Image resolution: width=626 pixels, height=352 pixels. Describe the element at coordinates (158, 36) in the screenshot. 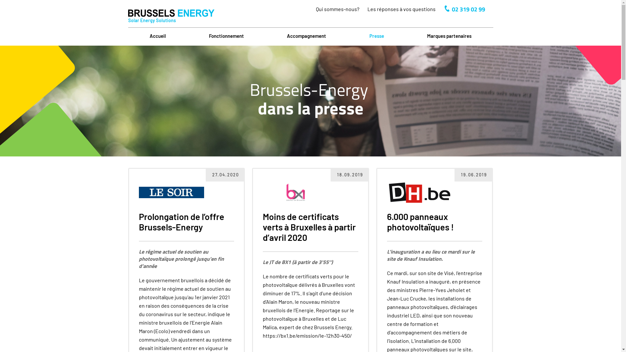

I see `Accueil` at that location.